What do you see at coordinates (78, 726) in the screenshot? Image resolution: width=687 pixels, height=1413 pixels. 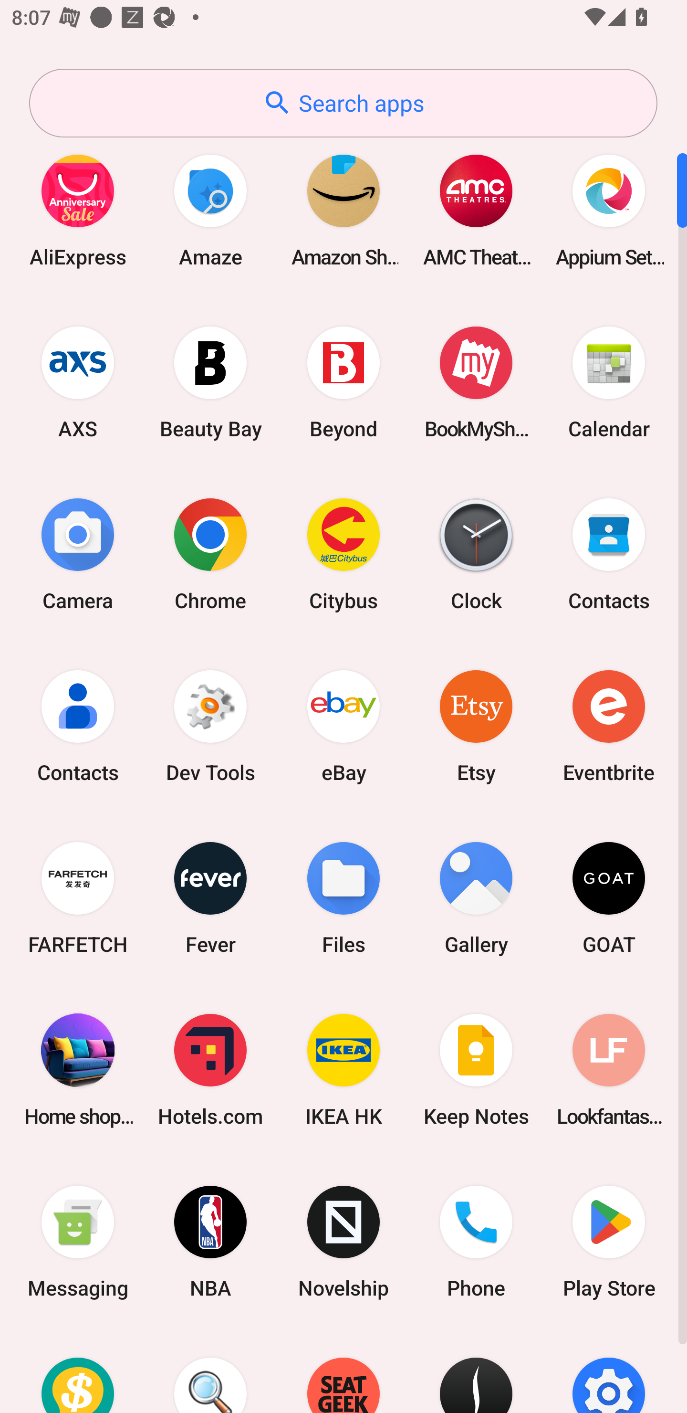 I see `Contacts` at bounding box center [78, 726].